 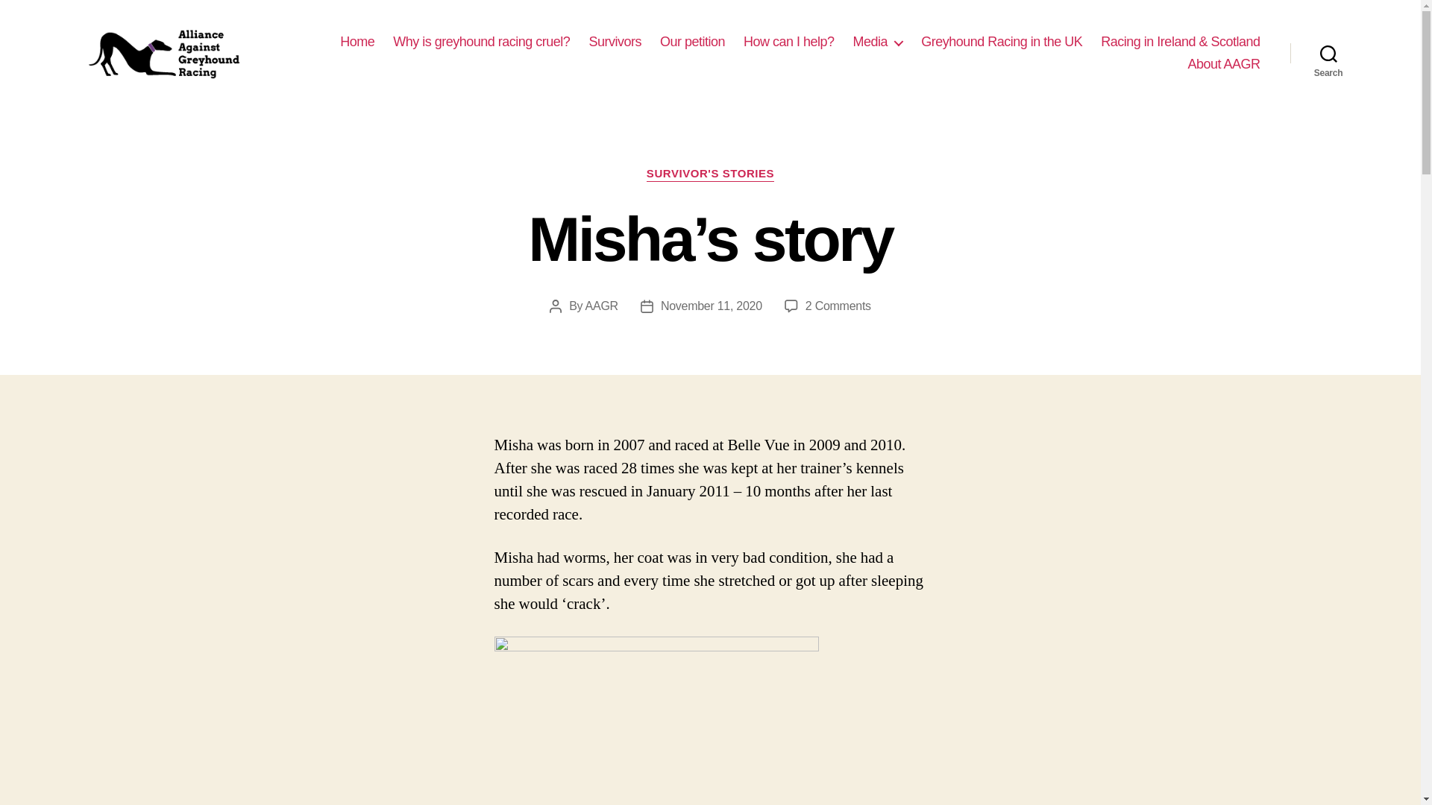 What do you see at coordinates (710, 174) in the screenshot?
I see `SURVIVOR'S STORIES` at bounding box center [710, 174].